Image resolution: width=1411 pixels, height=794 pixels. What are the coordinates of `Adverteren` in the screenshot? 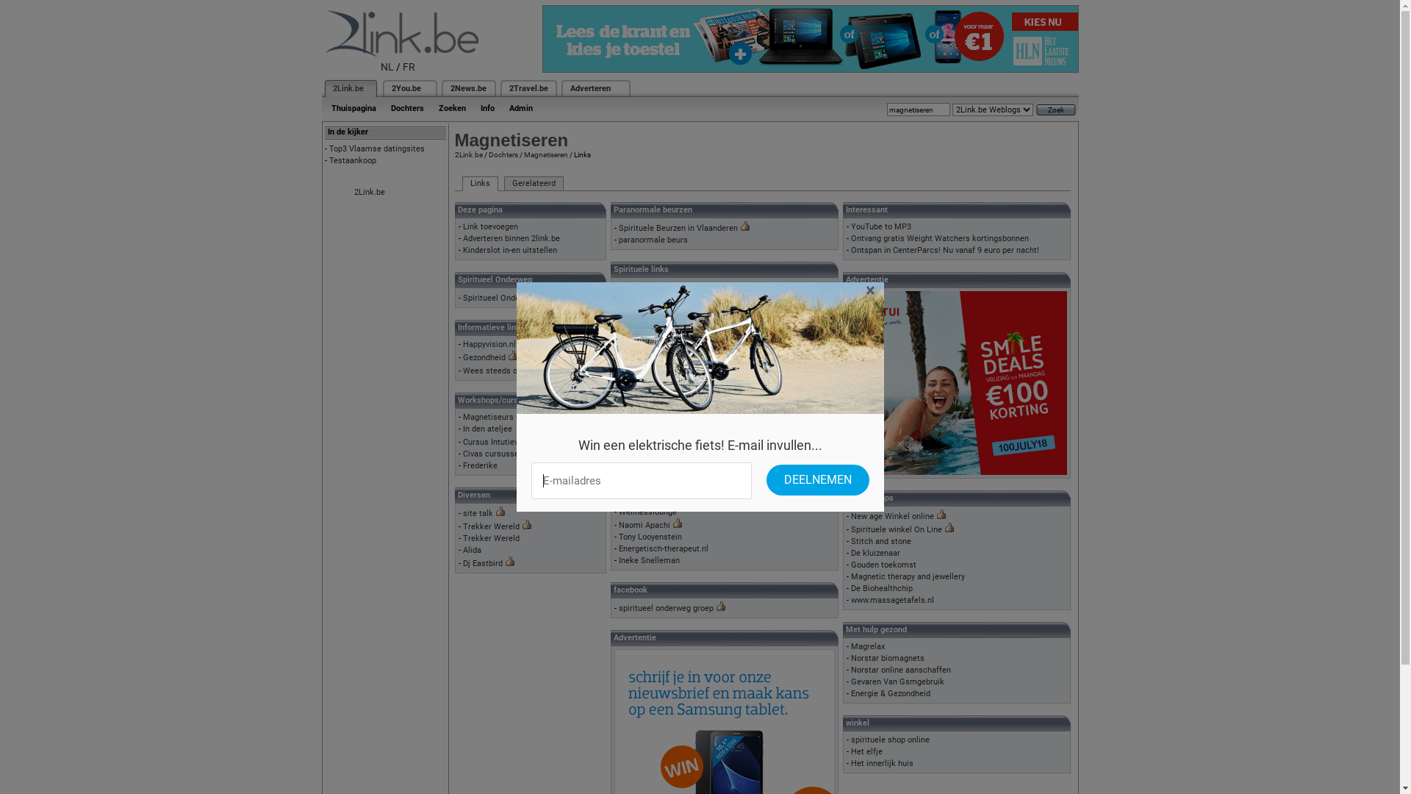 It's located at (591, 88).